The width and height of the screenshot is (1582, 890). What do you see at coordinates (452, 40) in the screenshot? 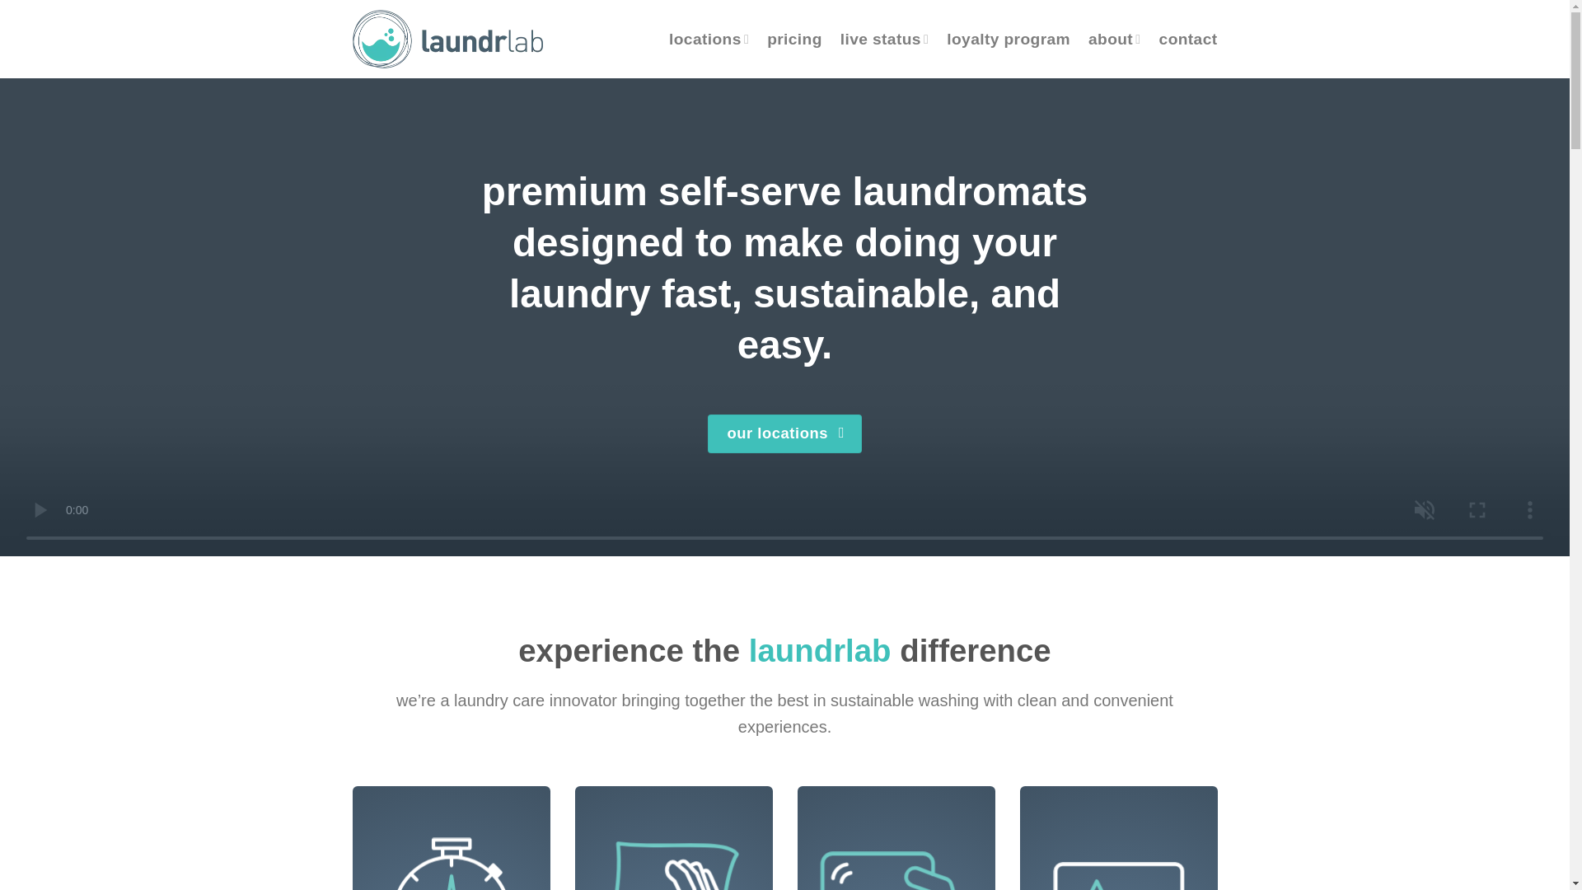
I see `Laundrlab - My WordPress Blog` at bounding box center [452, 40].